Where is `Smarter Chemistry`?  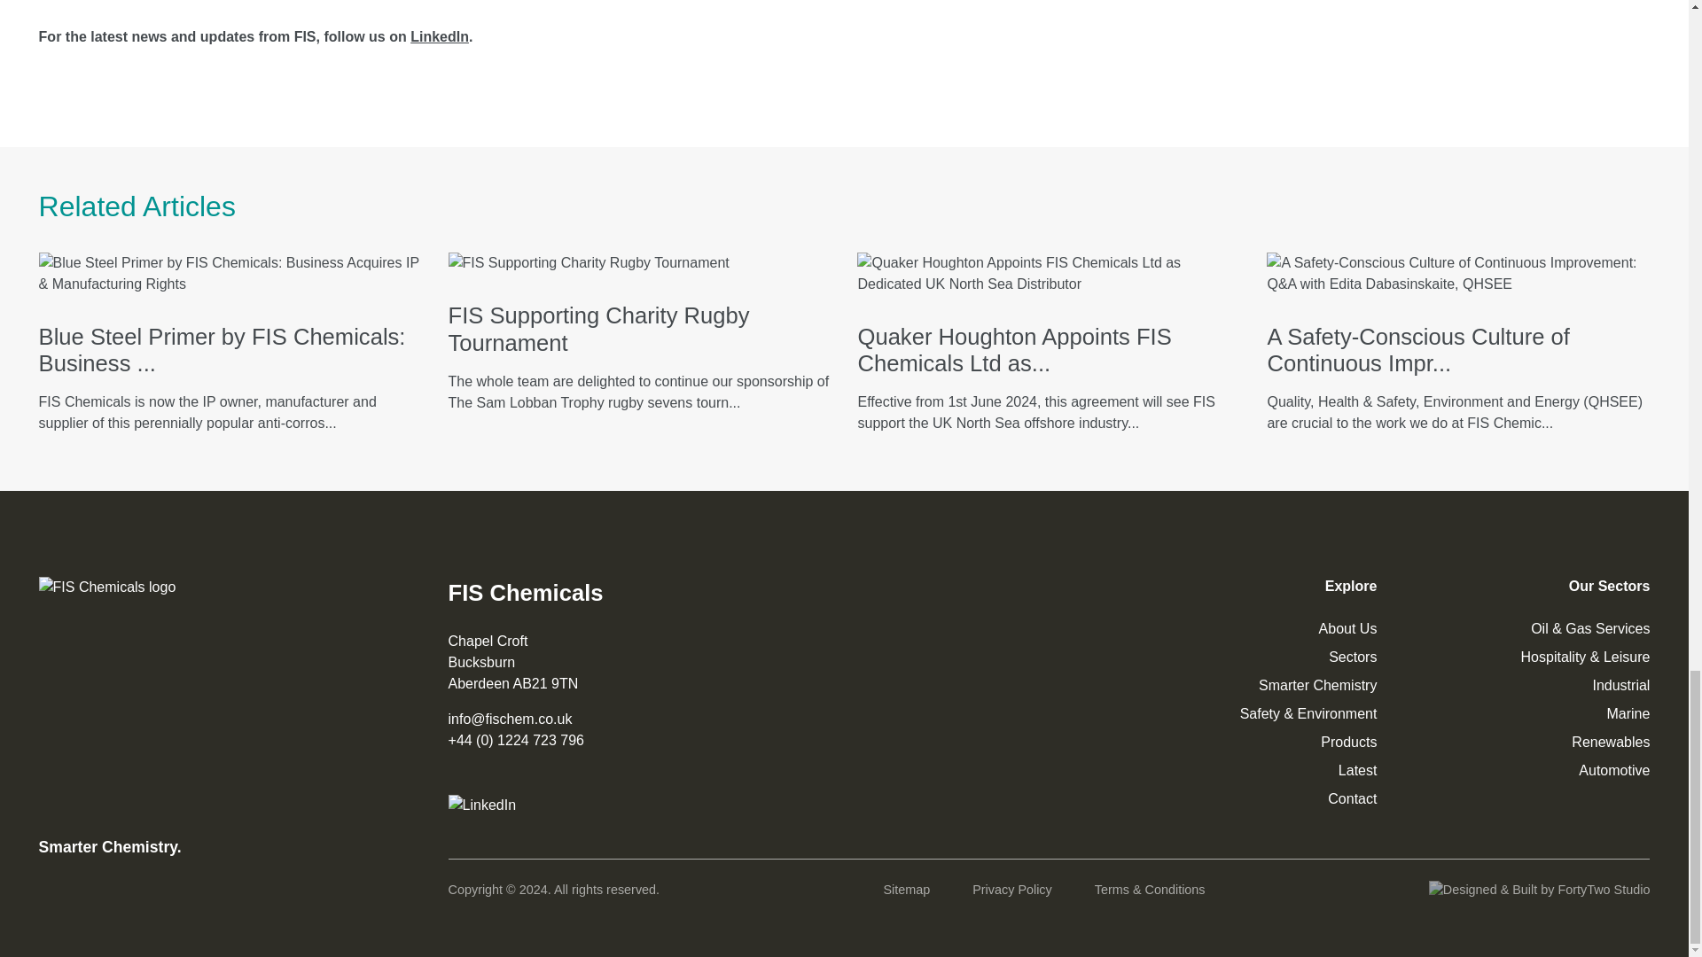
Smarter Chemistry is located at coordinates (1317, 684).